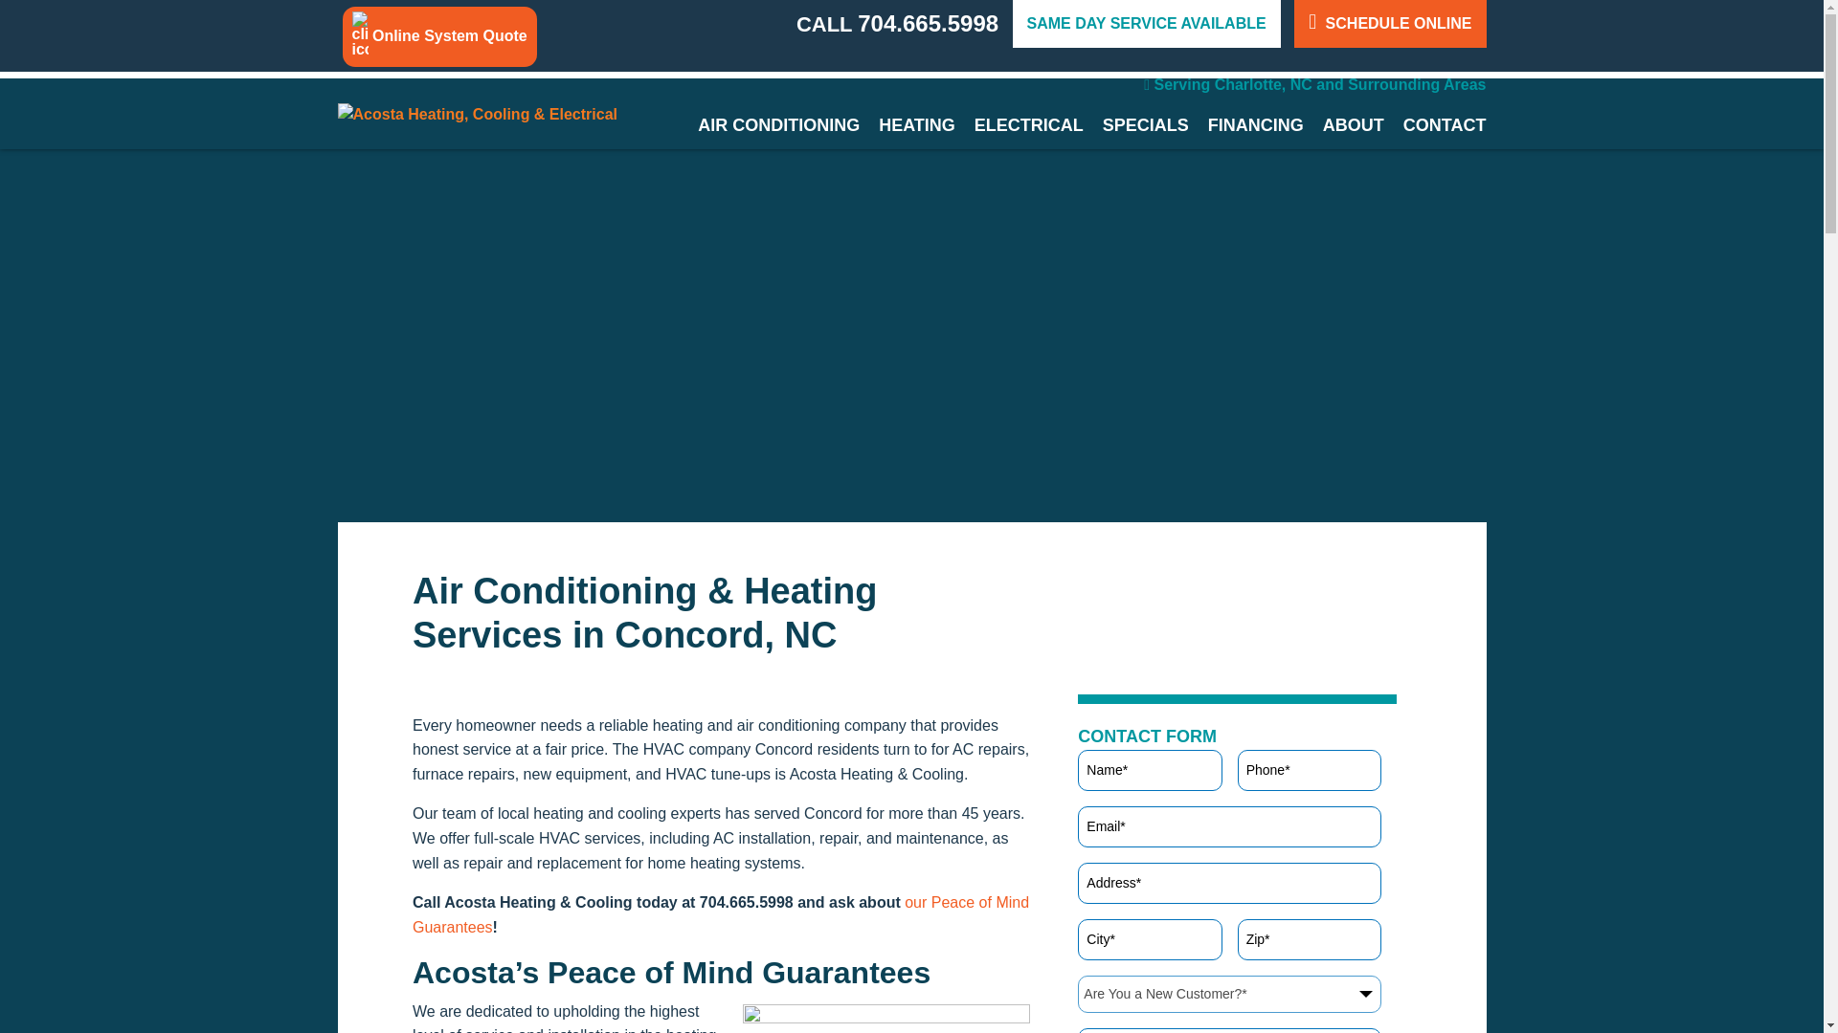  I want to click on AIR CONDITIONING, so click(778, 125).